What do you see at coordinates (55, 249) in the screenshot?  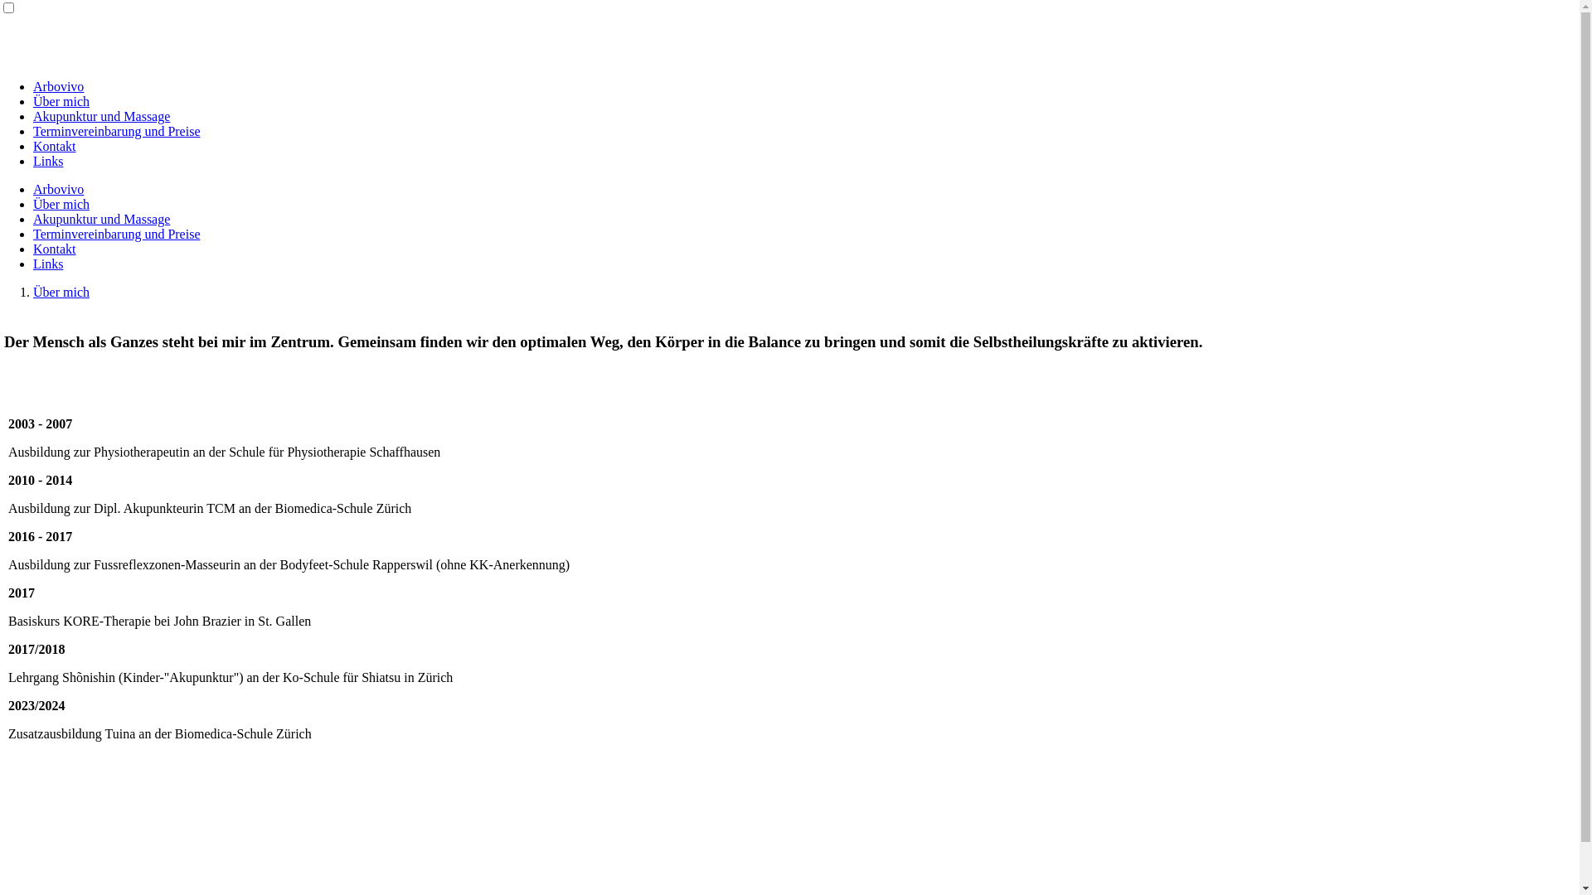 I see `Kontakt` at bounding box center [55, 249].